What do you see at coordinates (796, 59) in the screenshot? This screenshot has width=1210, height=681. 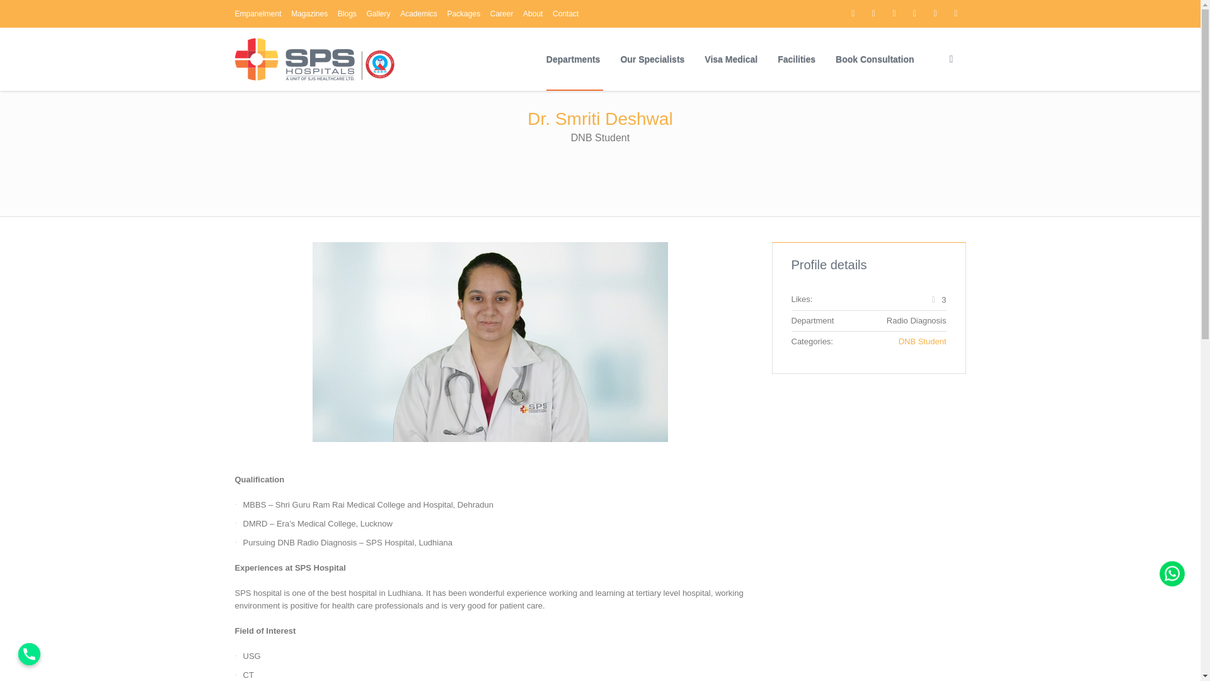 I see `Facilities` at bounding box center [796, 59].